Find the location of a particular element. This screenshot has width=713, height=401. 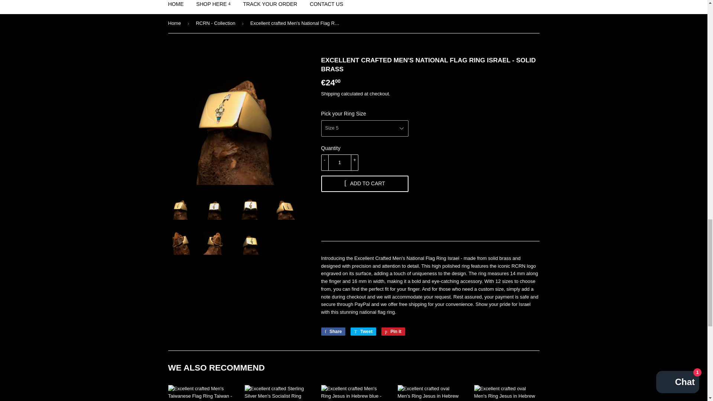

Shipping is located at coordinates (331, 94).